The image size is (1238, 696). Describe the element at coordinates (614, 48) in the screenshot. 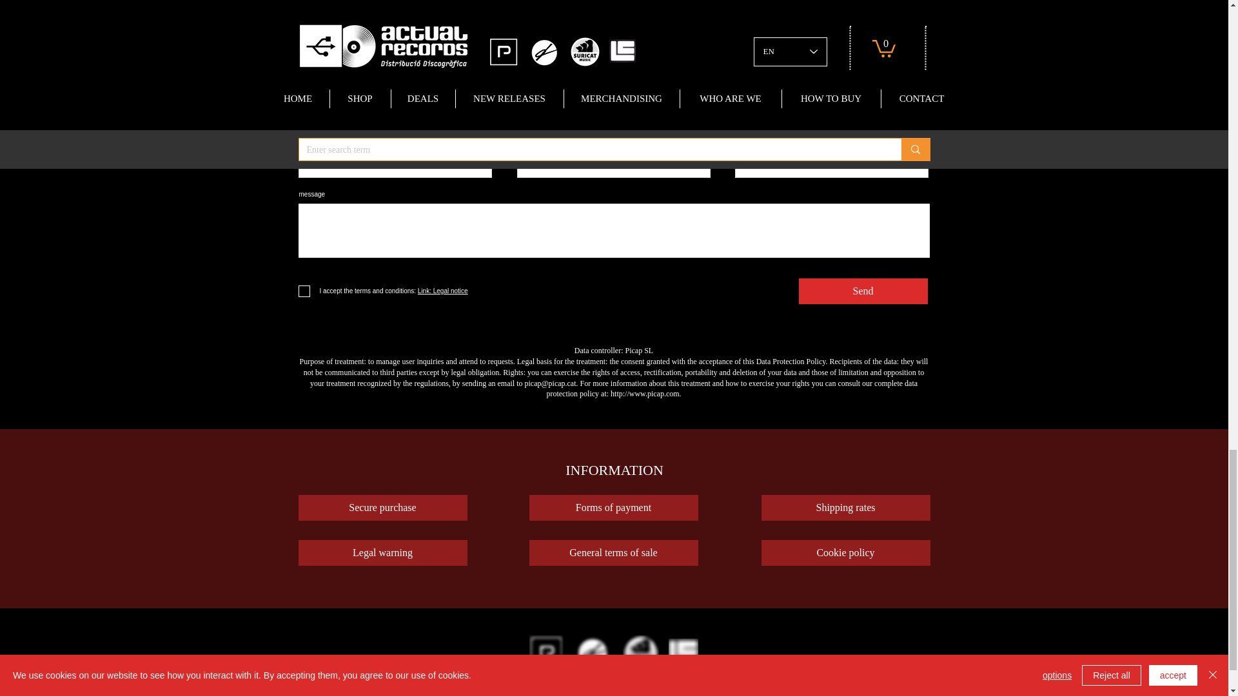

I see `Google Maps` at that location.